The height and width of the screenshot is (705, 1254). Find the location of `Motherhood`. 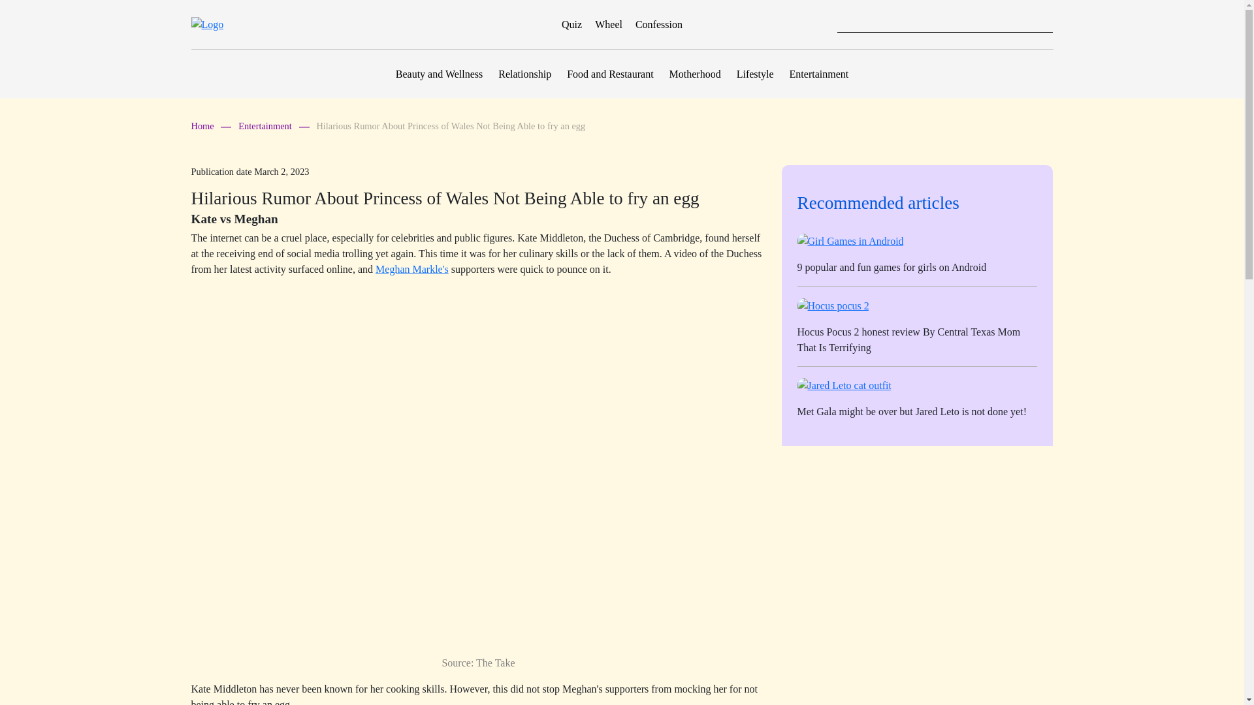

Motherhood is located at coordinates (695, 74).